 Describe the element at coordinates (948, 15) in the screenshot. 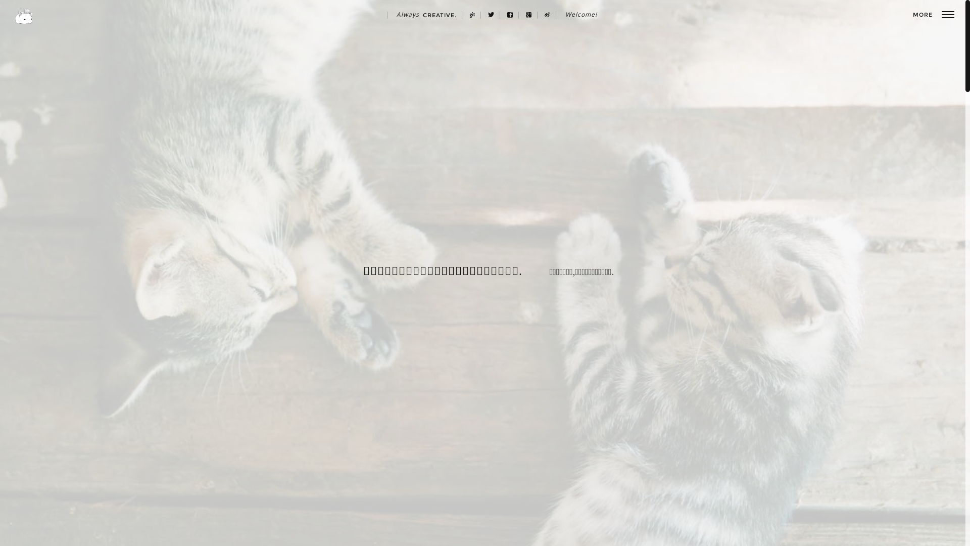

I see `Toggle navigation` at that location.